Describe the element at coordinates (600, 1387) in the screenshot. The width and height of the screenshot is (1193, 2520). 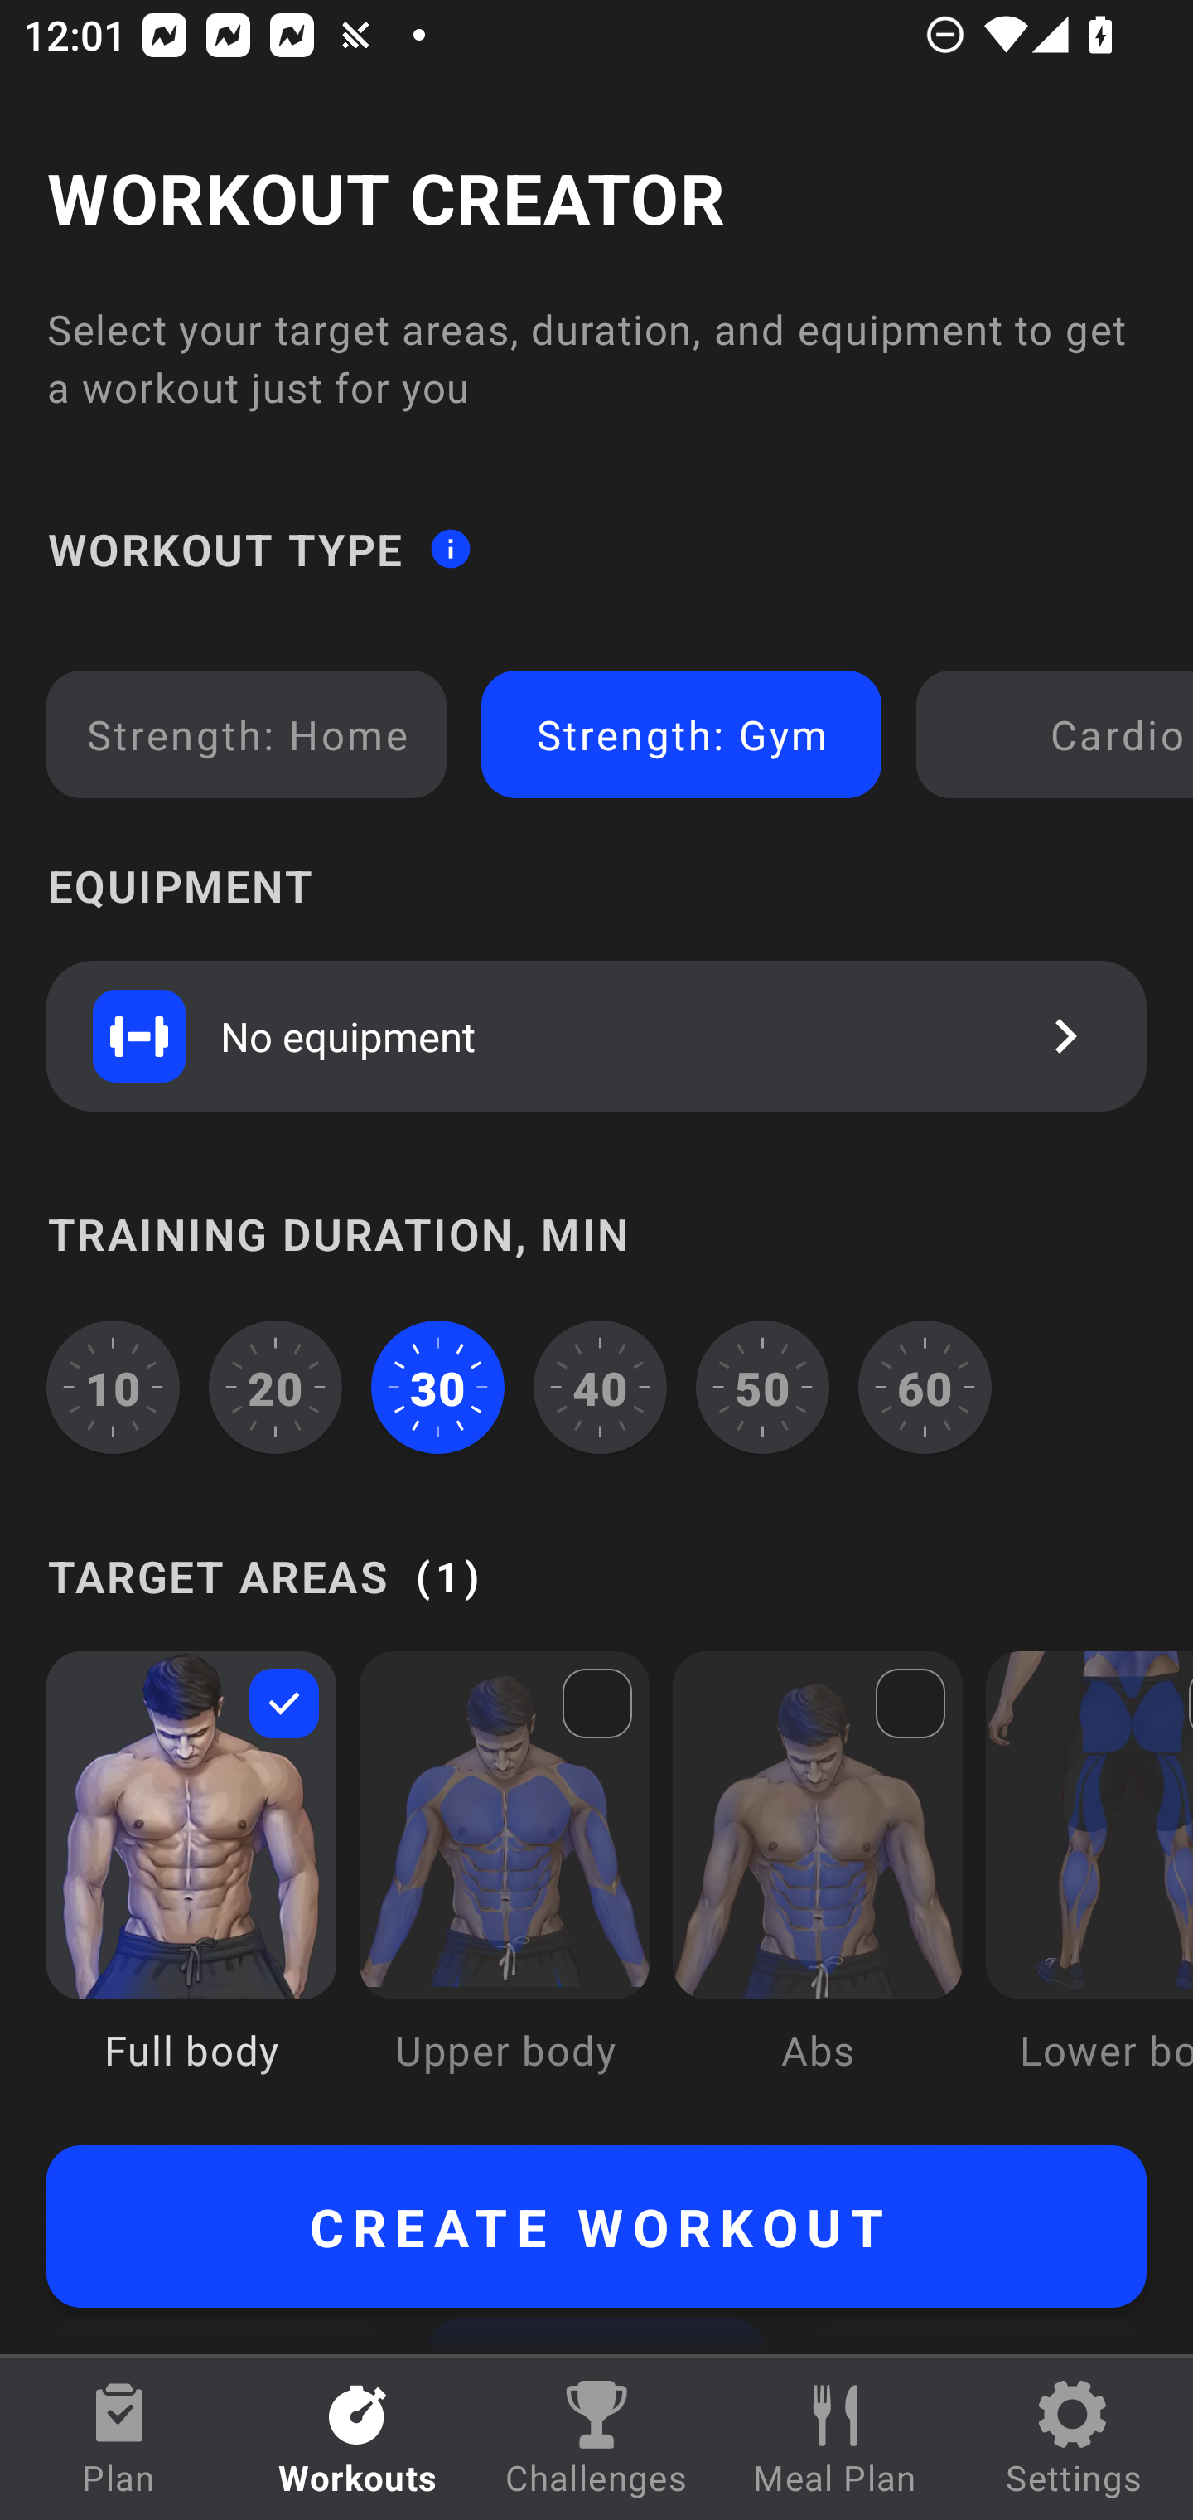
I see `40` at that location.